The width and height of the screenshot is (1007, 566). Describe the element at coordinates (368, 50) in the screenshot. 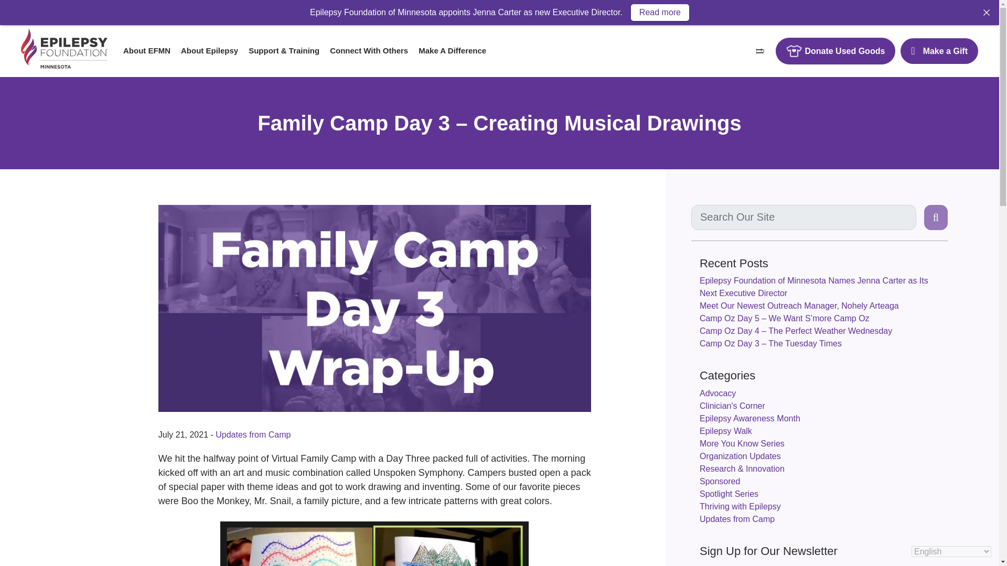

I see `Connect With Others` at that location.